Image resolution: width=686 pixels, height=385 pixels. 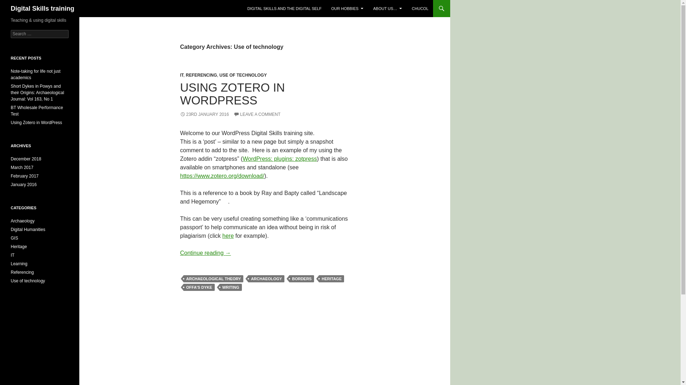 What do you see at coordinates (420, 9) in the screenshot?
I see `CHUCOL` at bounding box center [420, 9].